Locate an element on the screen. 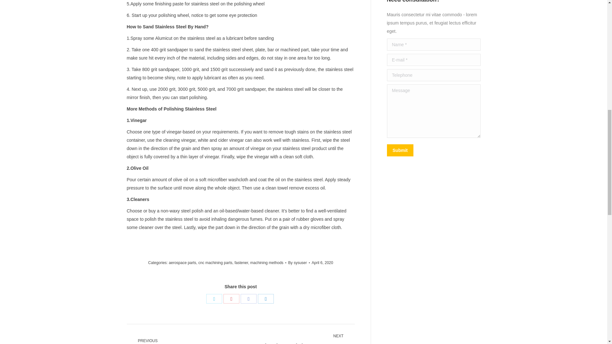  fastener is located at coordinates (241, 262).